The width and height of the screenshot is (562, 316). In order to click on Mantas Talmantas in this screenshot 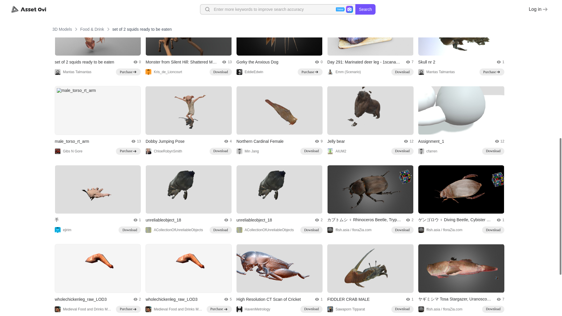, I will do `click(436, 72)`.